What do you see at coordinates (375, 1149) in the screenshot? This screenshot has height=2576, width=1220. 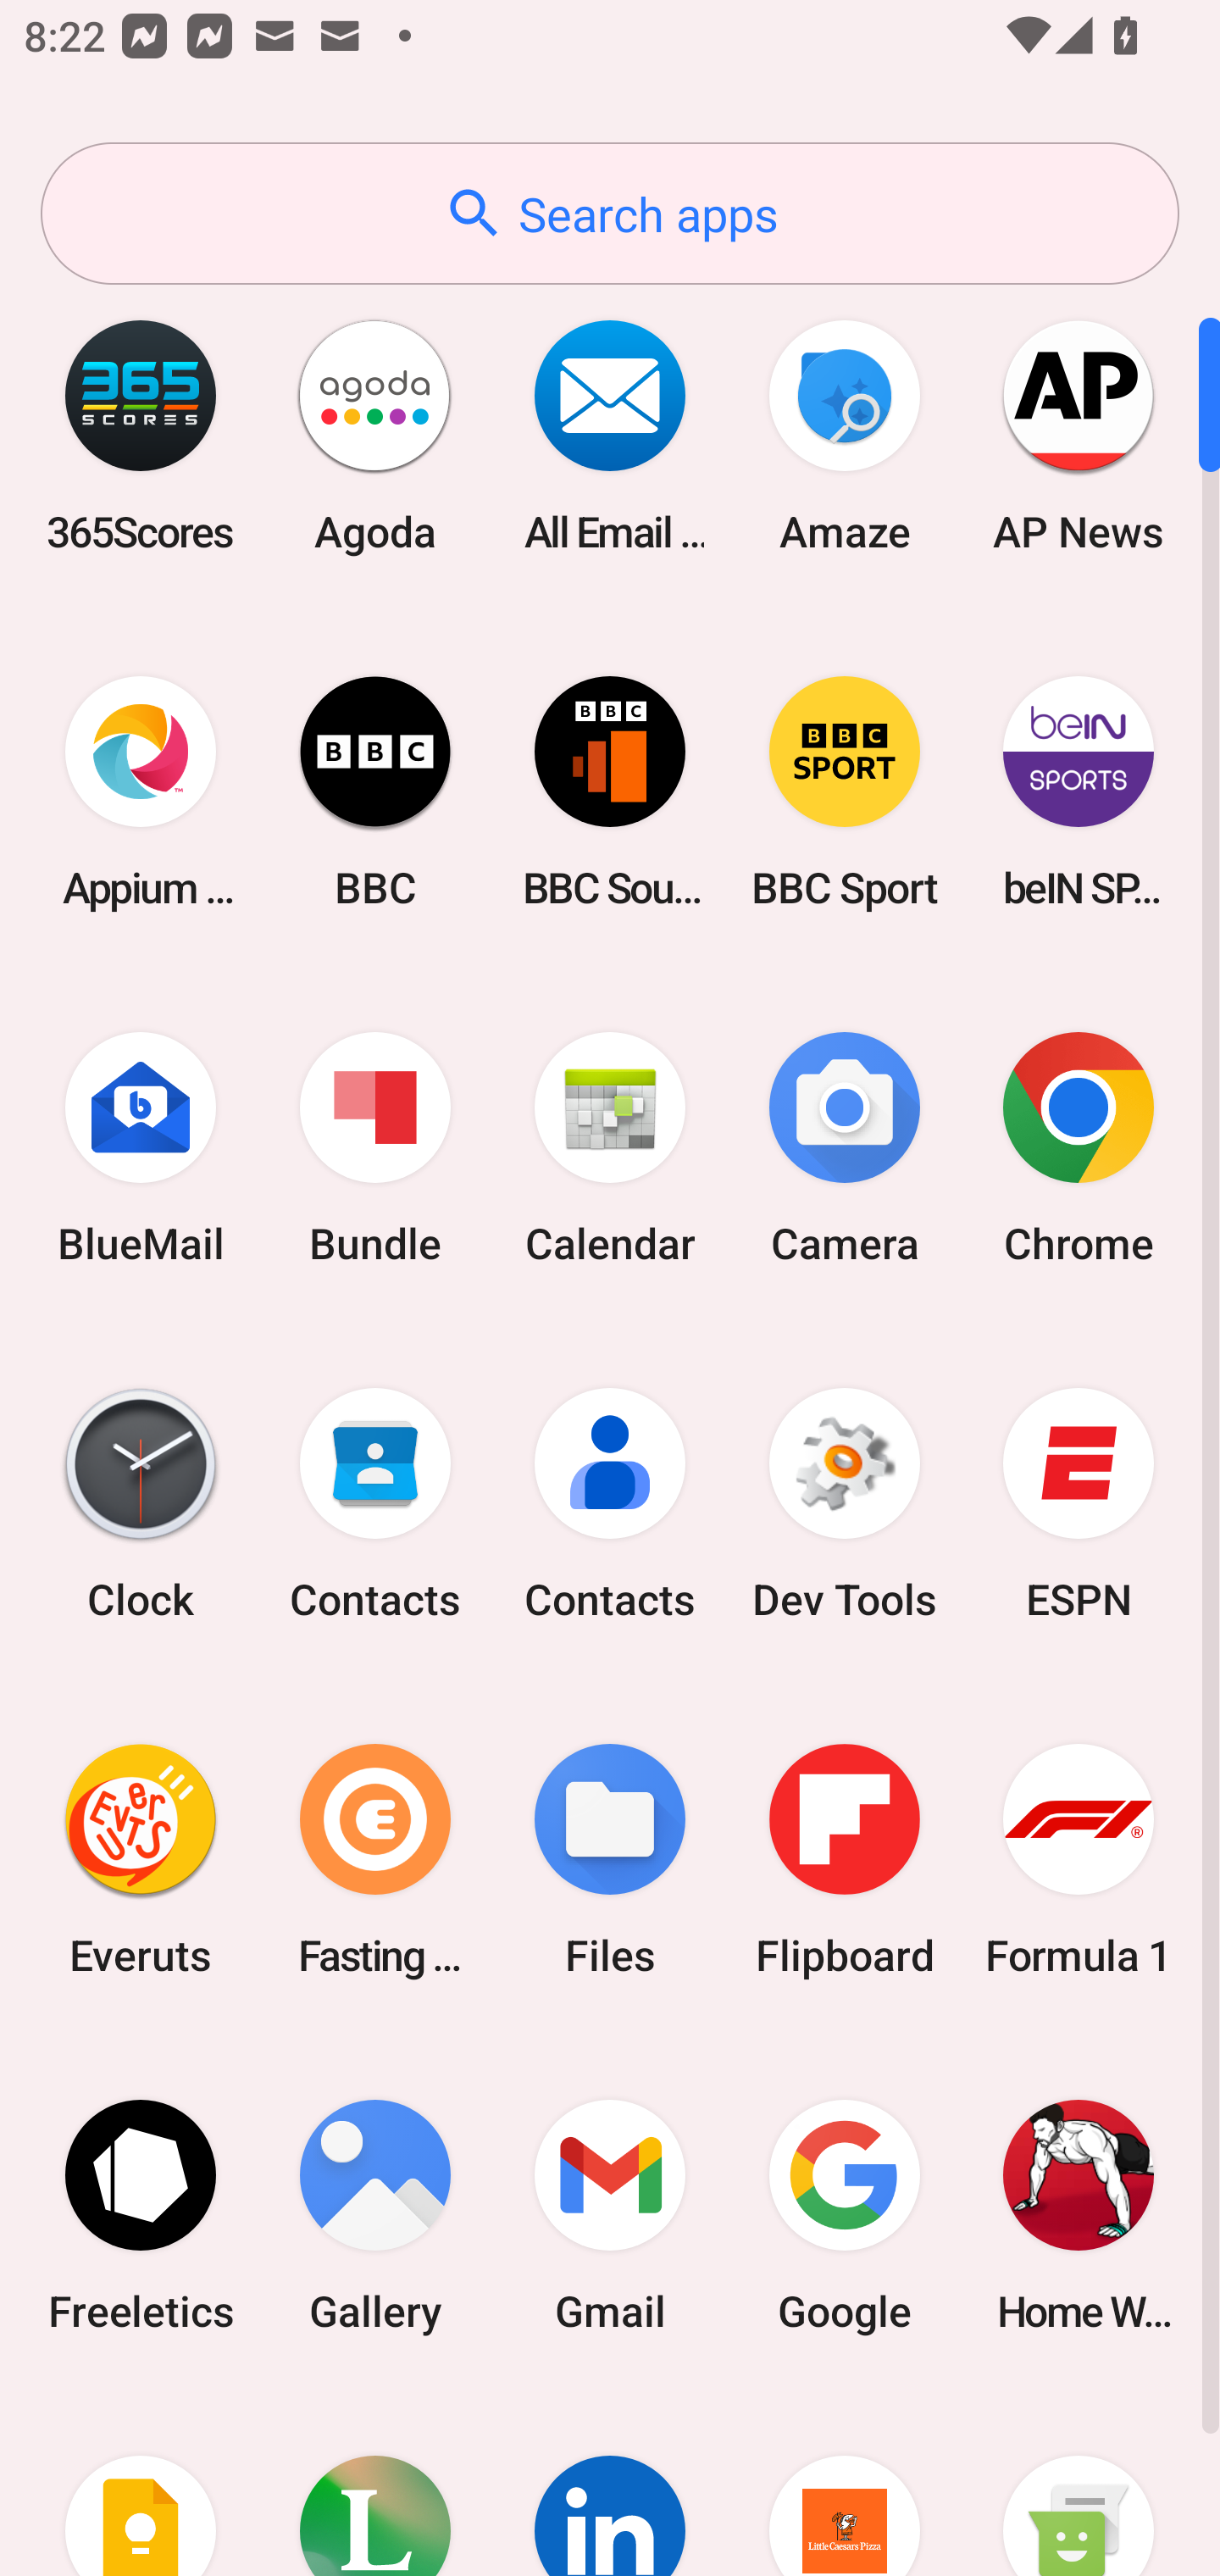 I see `Bundle` at bounding box center [375, 1149].